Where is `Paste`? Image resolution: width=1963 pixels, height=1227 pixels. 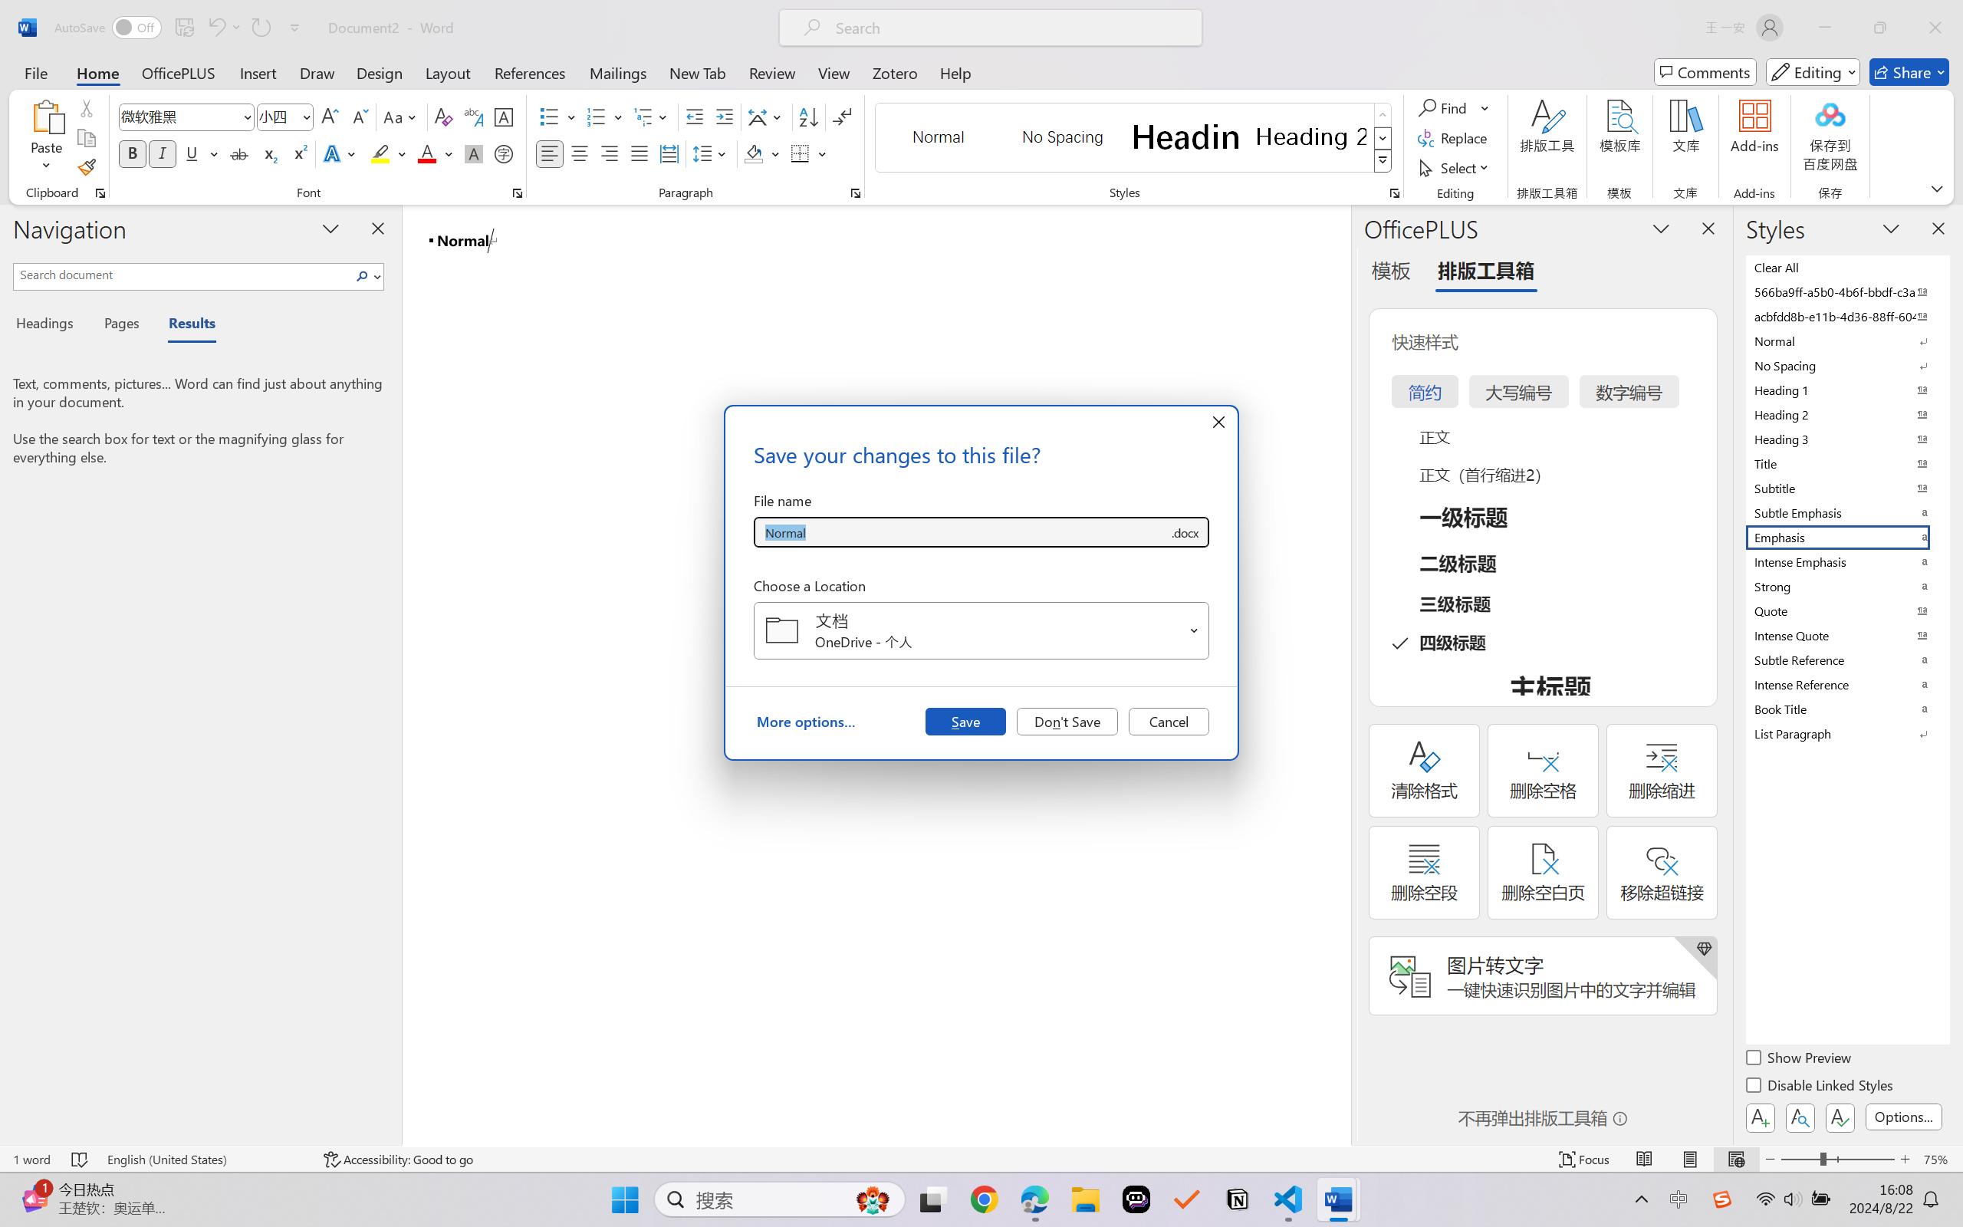
Paste is located at coordinates (47, 116).